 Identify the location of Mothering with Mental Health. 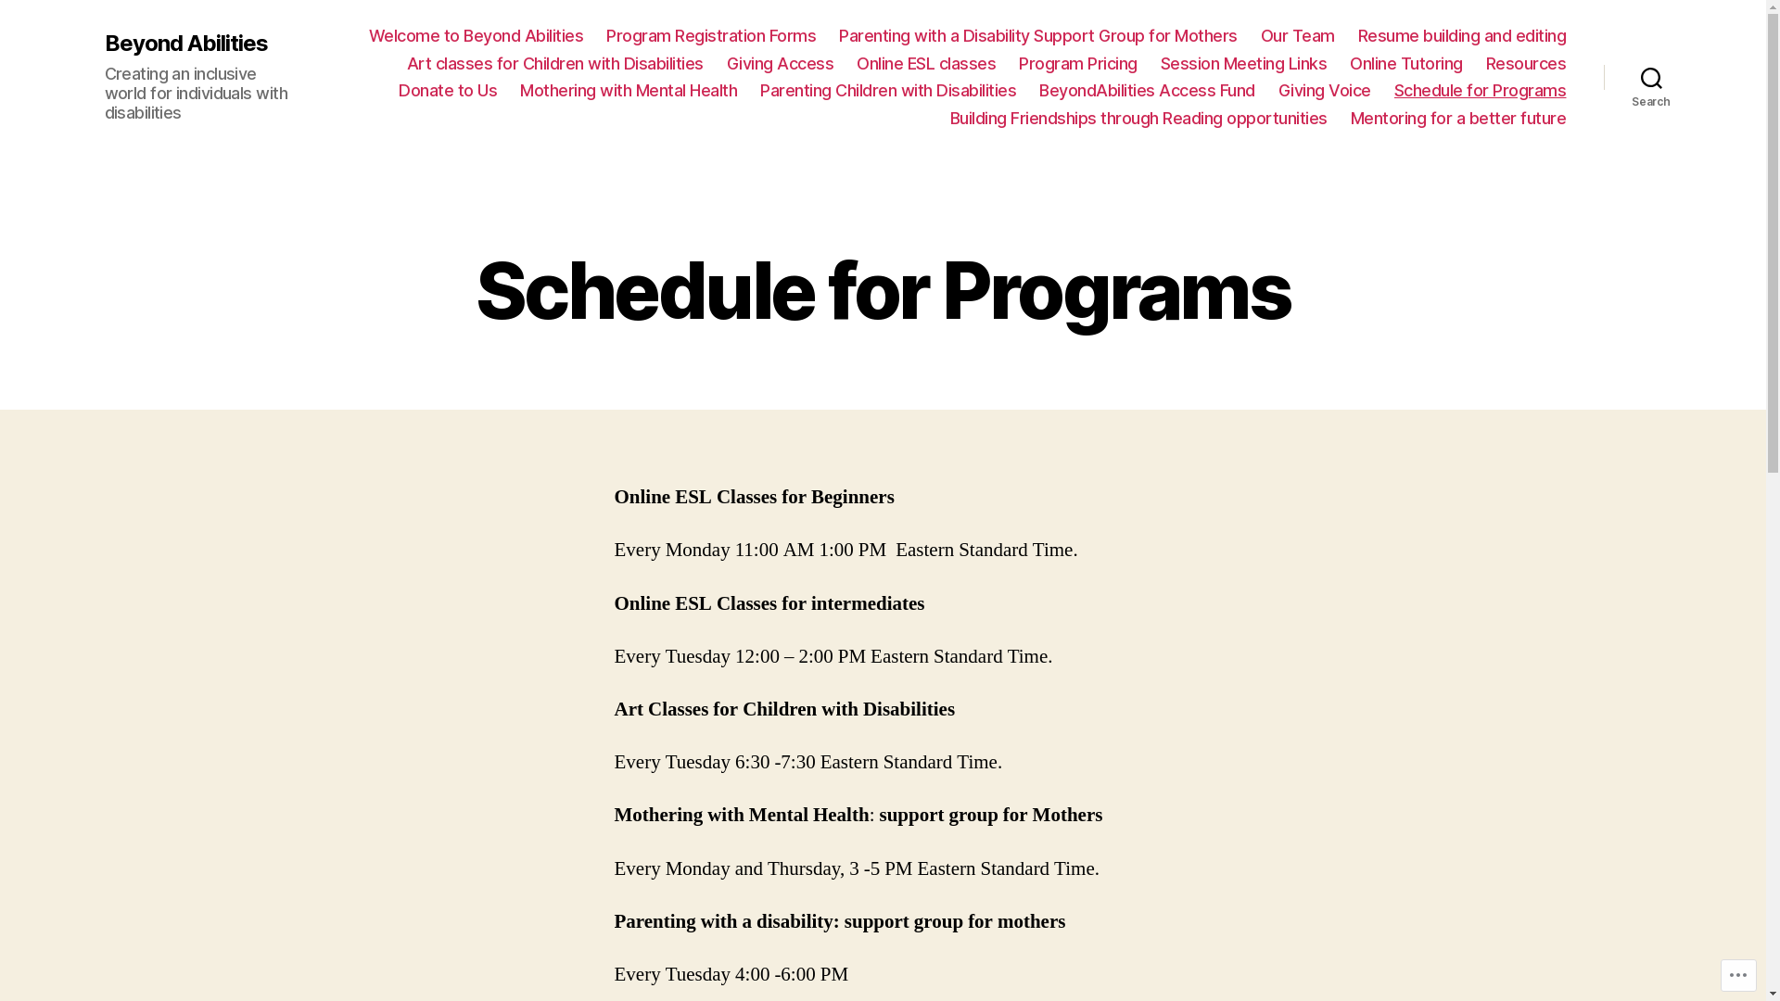
(629, 91).